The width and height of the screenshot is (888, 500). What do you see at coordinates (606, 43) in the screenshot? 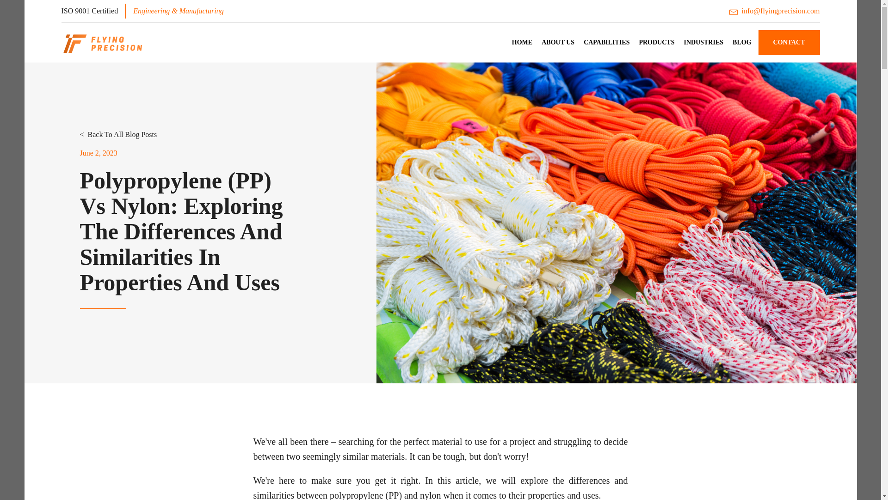
I see `CAPABILITIES` at bounding box center [606, 43].